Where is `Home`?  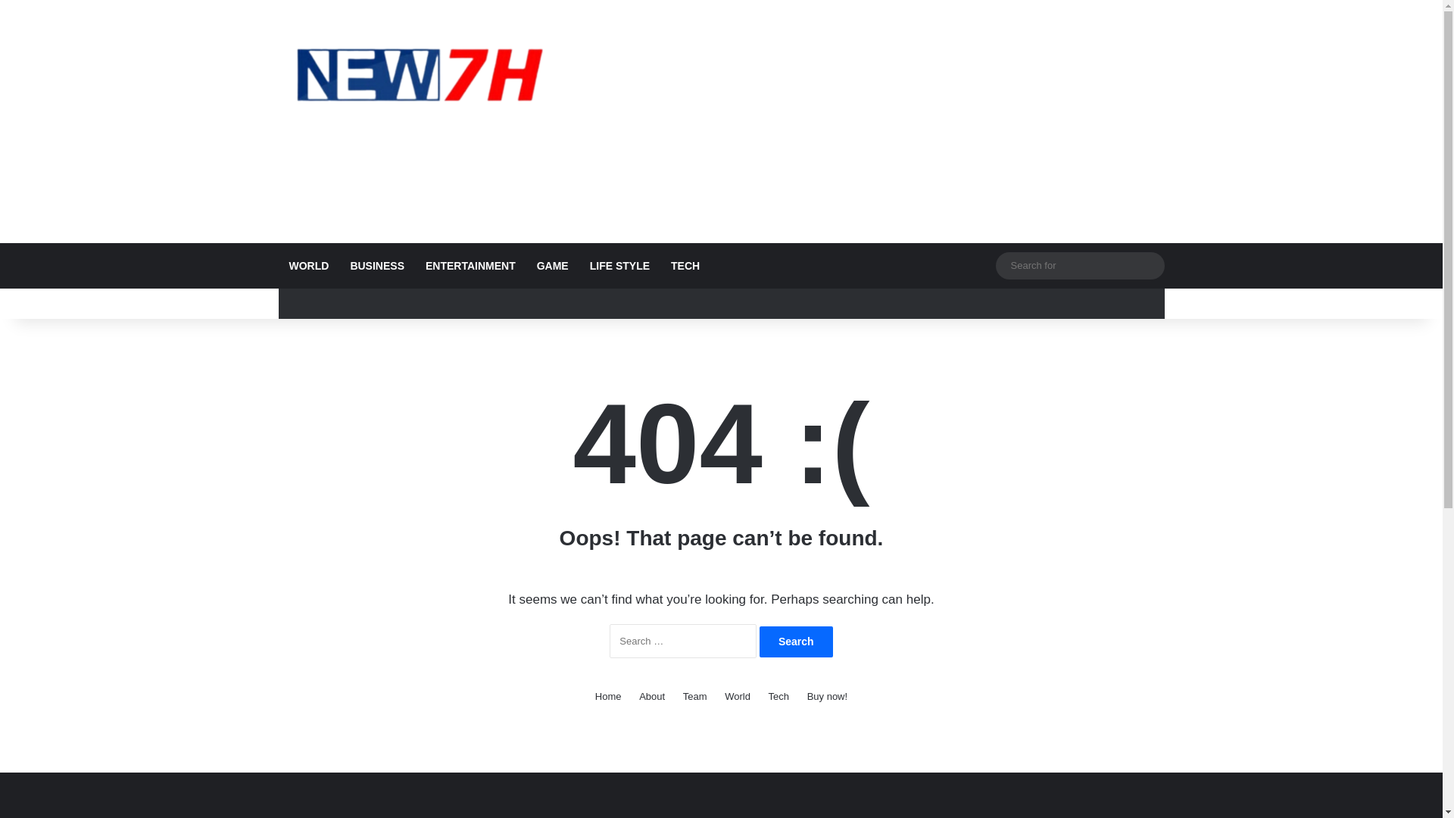 Home is located at coordinates (608, 696).